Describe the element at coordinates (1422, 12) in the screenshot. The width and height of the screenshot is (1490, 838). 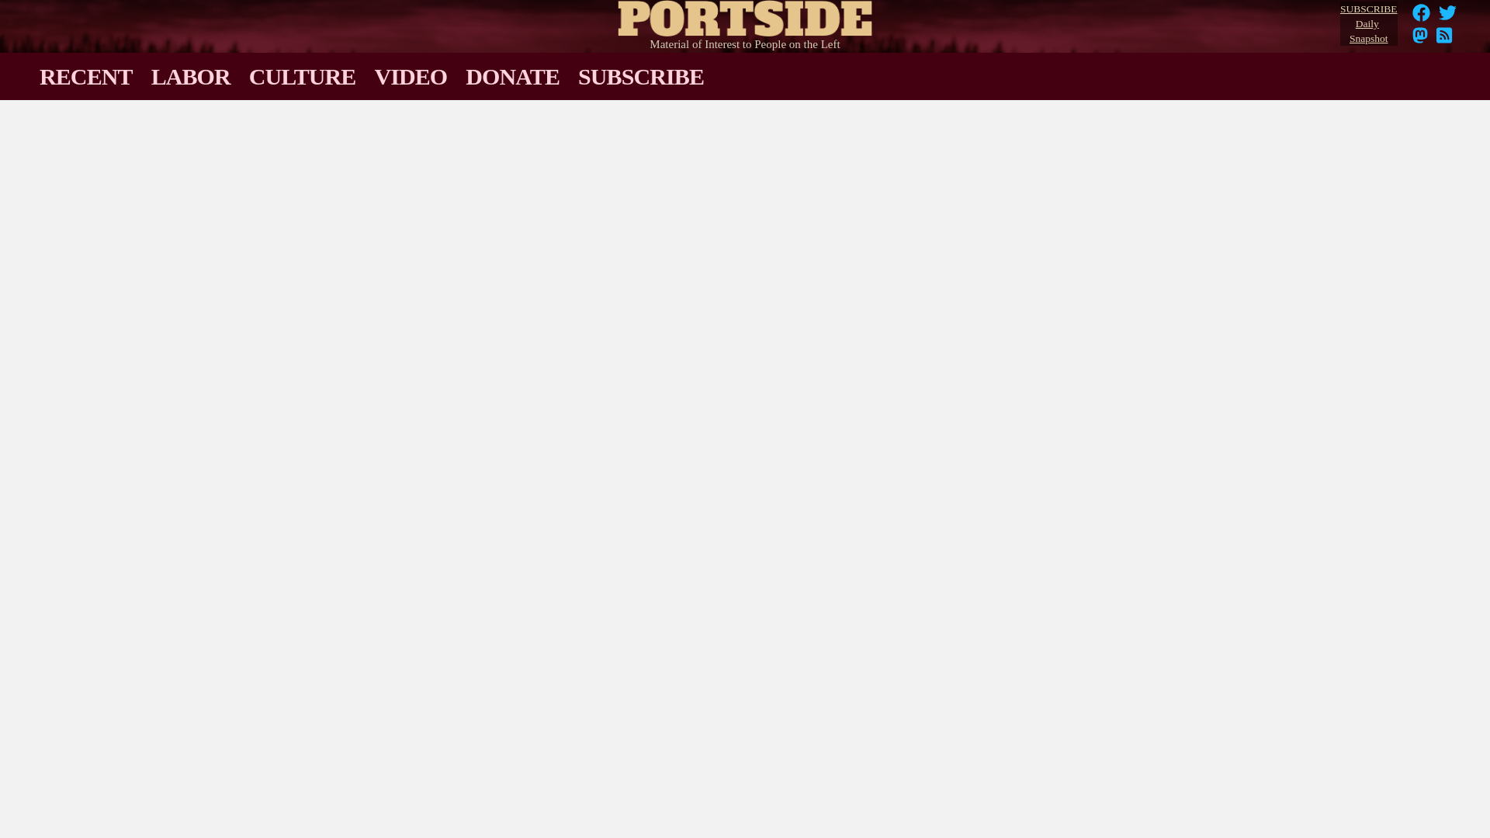
I see `Facebook` at that location.